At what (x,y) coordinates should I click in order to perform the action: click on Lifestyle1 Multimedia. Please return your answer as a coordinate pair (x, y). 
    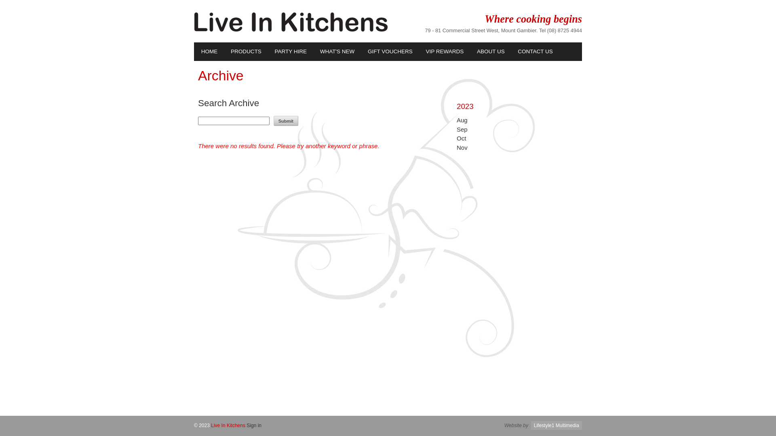
    Looking at the image, I should click on (557, 426).